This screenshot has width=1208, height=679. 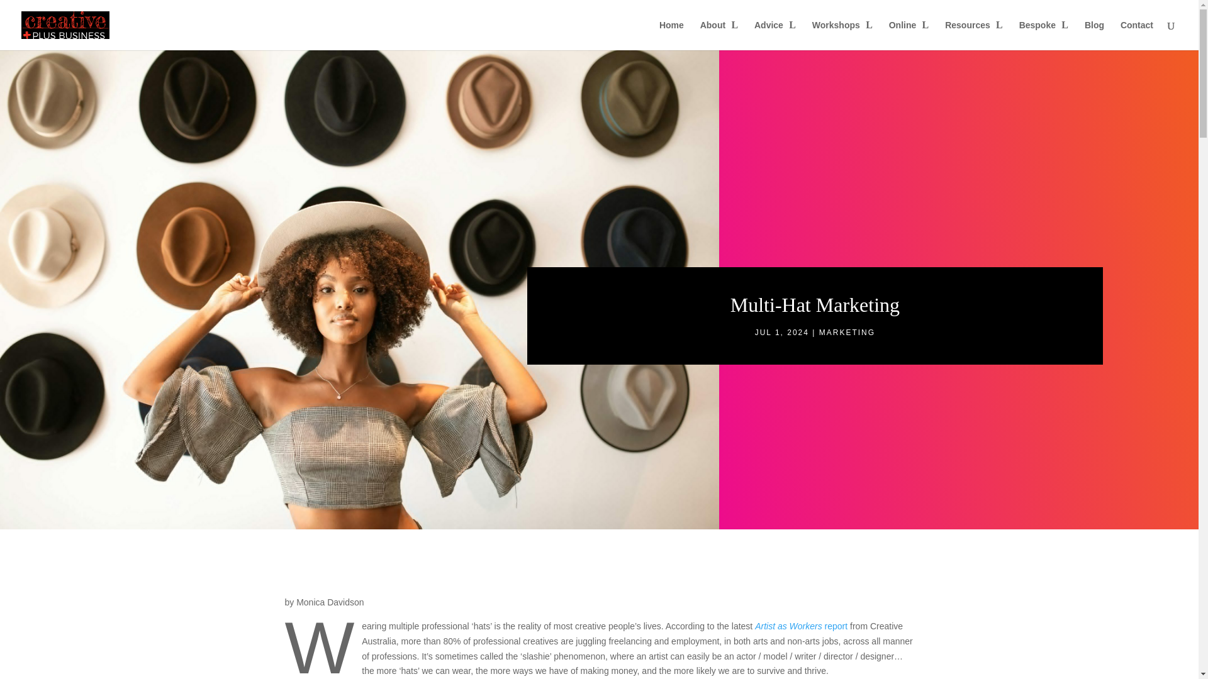 I want to click on Workshops, so click(x=842, y=35).